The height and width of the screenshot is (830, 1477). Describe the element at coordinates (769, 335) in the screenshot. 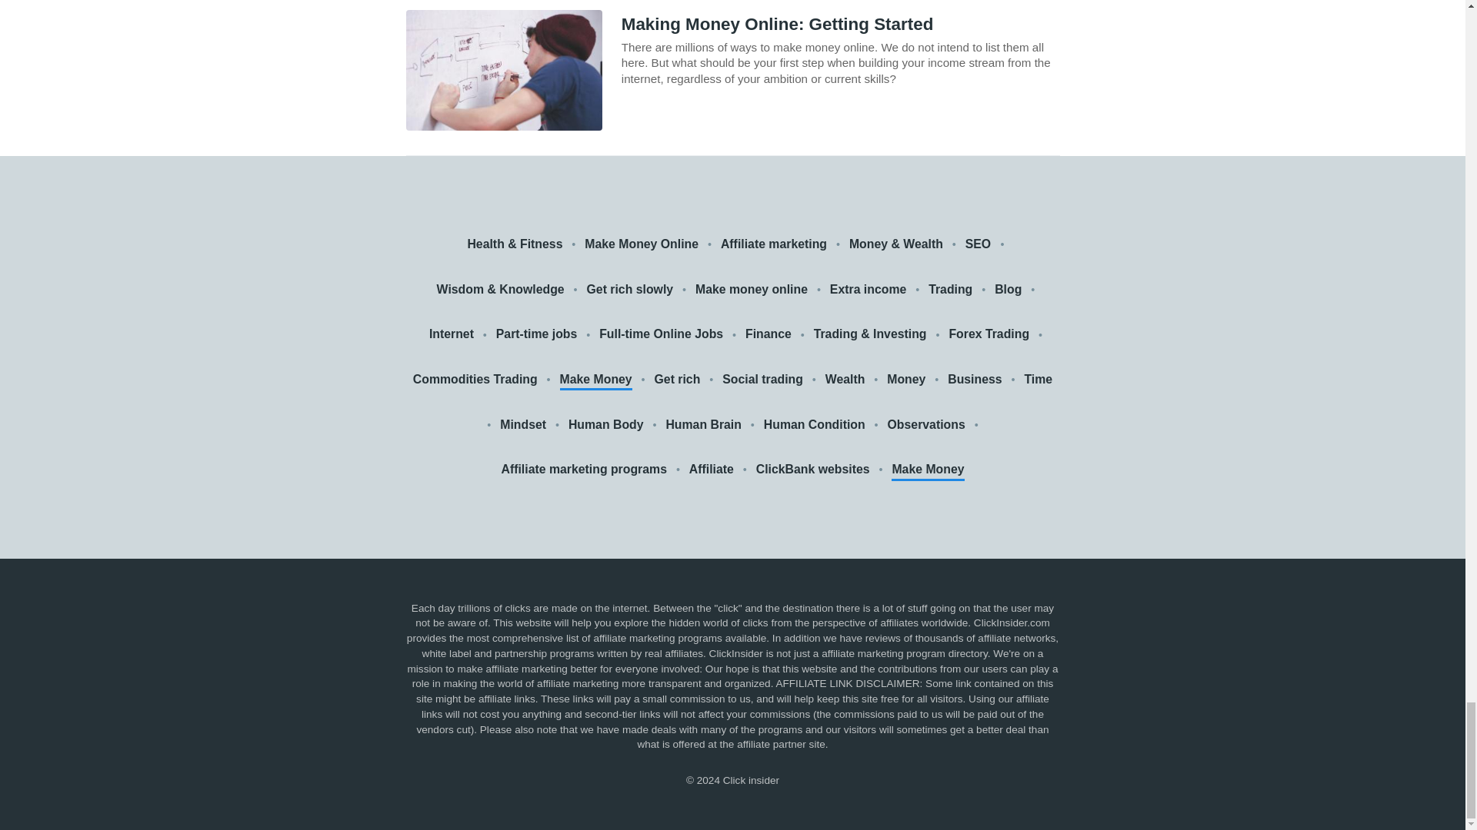

I see `Finance` at that location.